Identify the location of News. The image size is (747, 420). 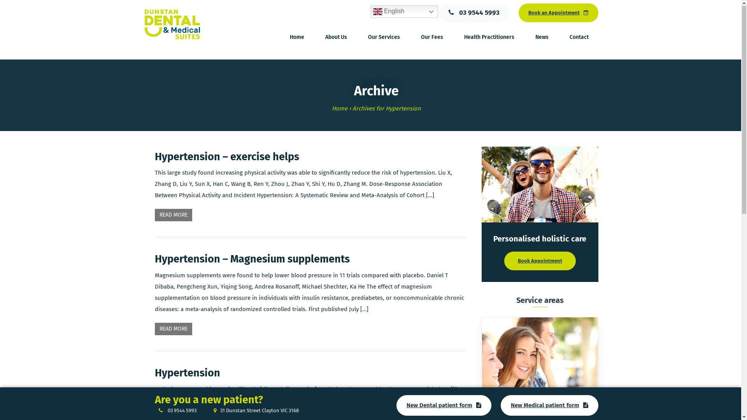
(542, 38).